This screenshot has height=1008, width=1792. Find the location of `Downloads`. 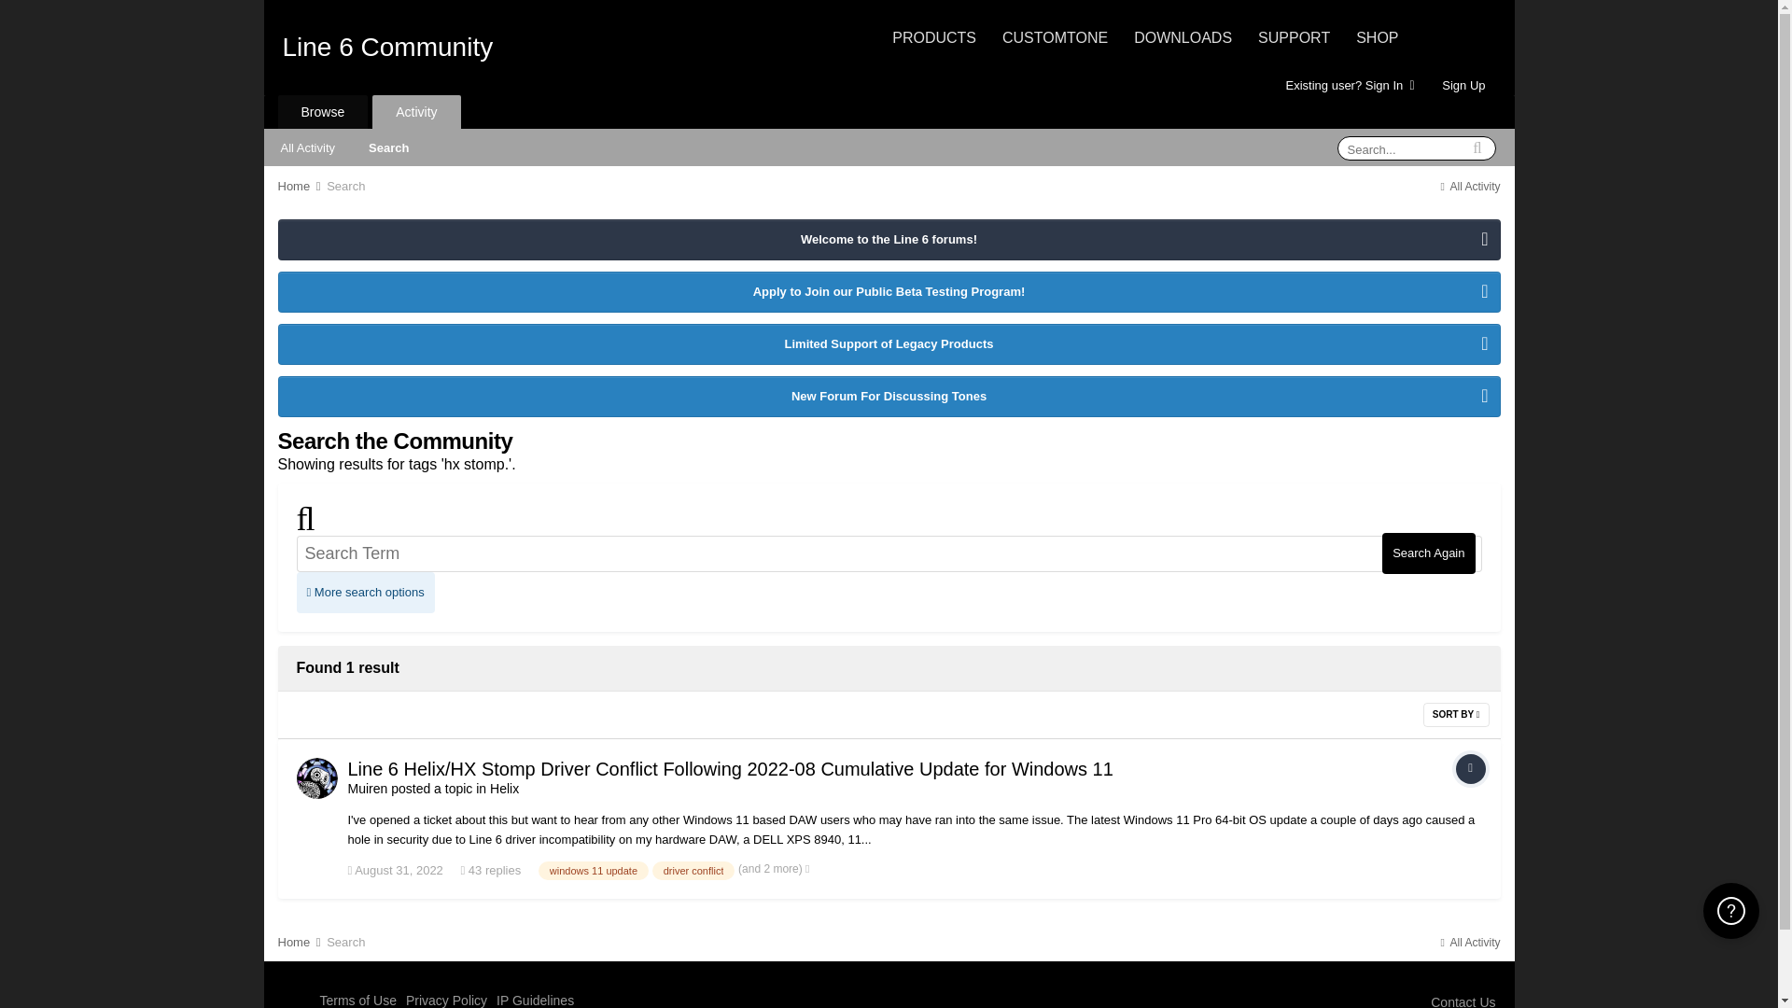

Downloads is located at coordinates (1183, 37).